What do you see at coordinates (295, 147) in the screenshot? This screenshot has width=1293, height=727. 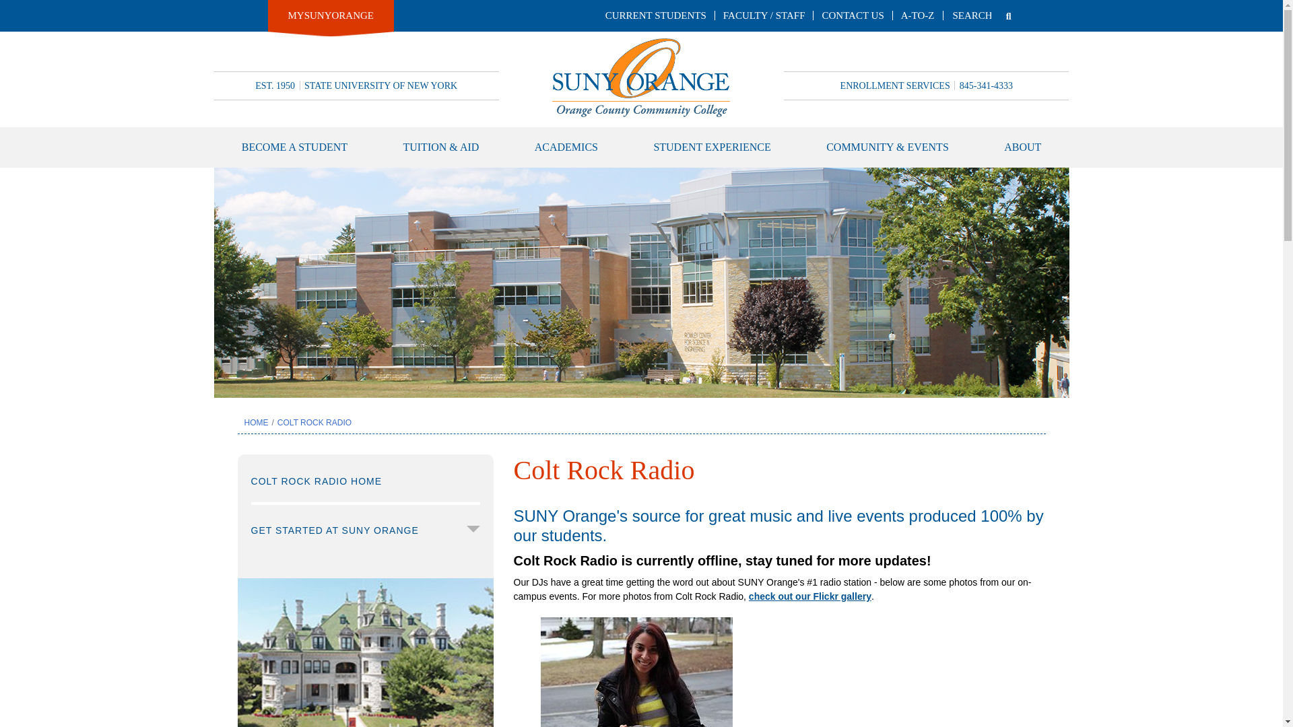 I see `BECOME A STUDENT` at bounding box center [295, 147].